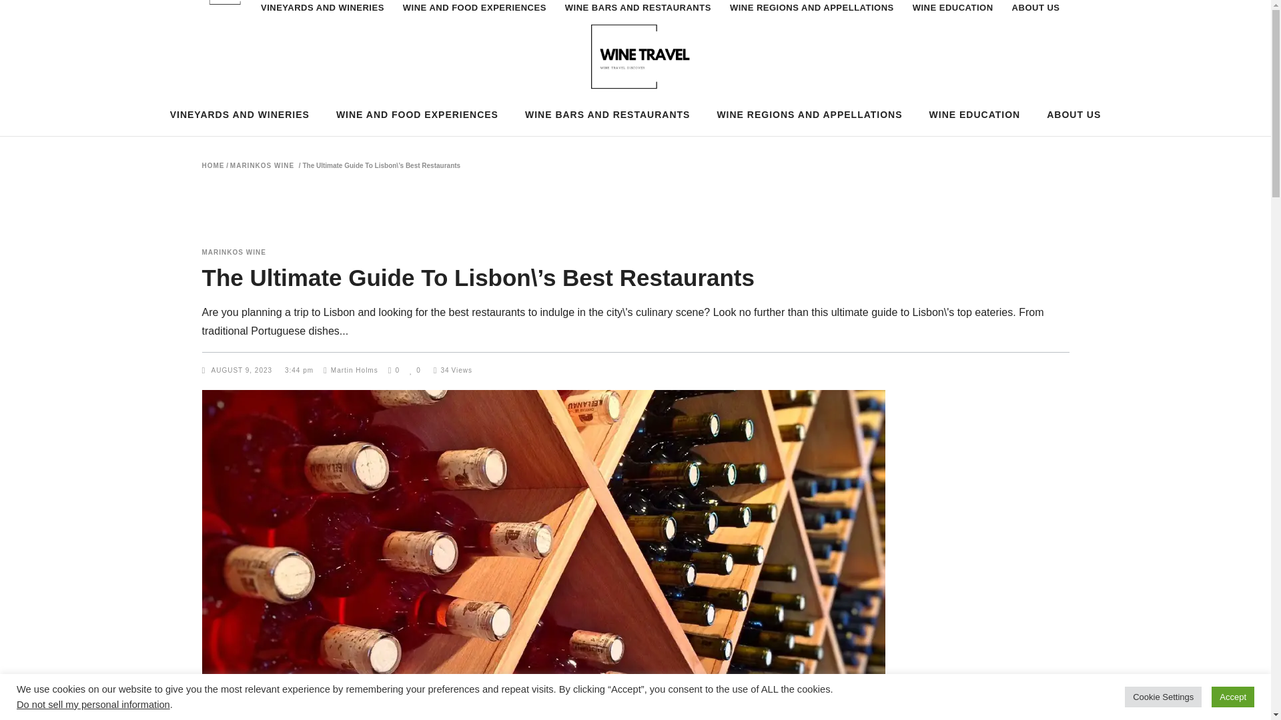 The height and width of the screenshot is (720, 1281). Describe the element at coordinates (607, 115) in the screenshot. I see `WINE BARS AND RESTAURANTS` at that location.